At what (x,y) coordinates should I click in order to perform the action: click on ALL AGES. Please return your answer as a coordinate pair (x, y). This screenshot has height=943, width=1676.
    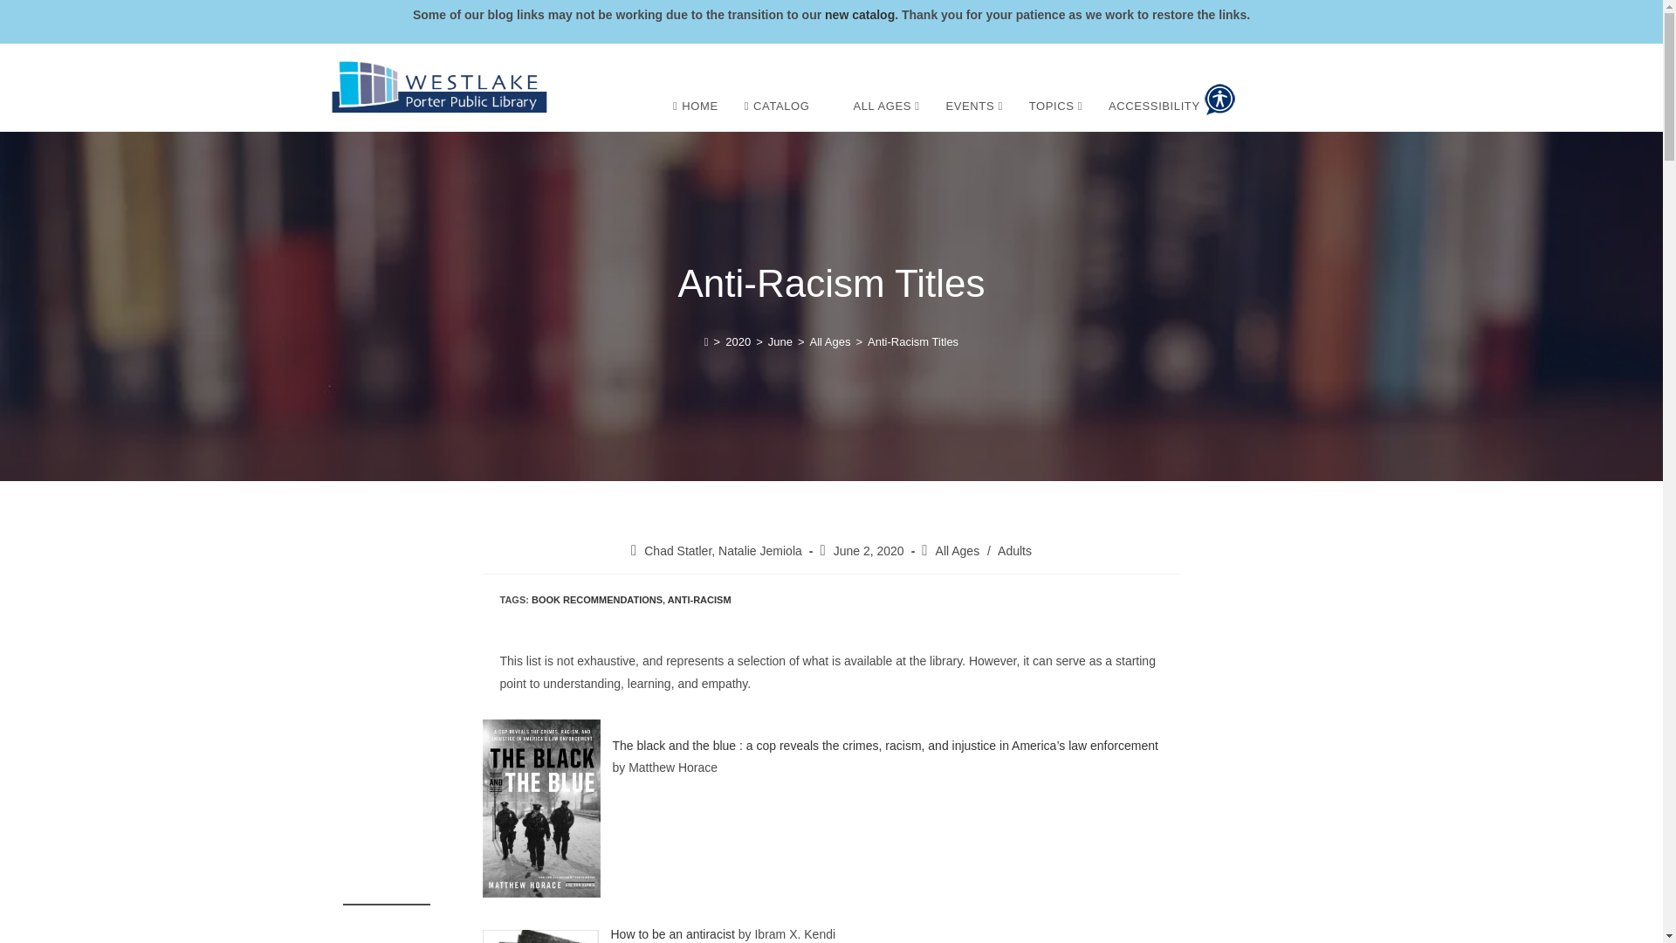
    Looking at the image, I should click on (885, 107).